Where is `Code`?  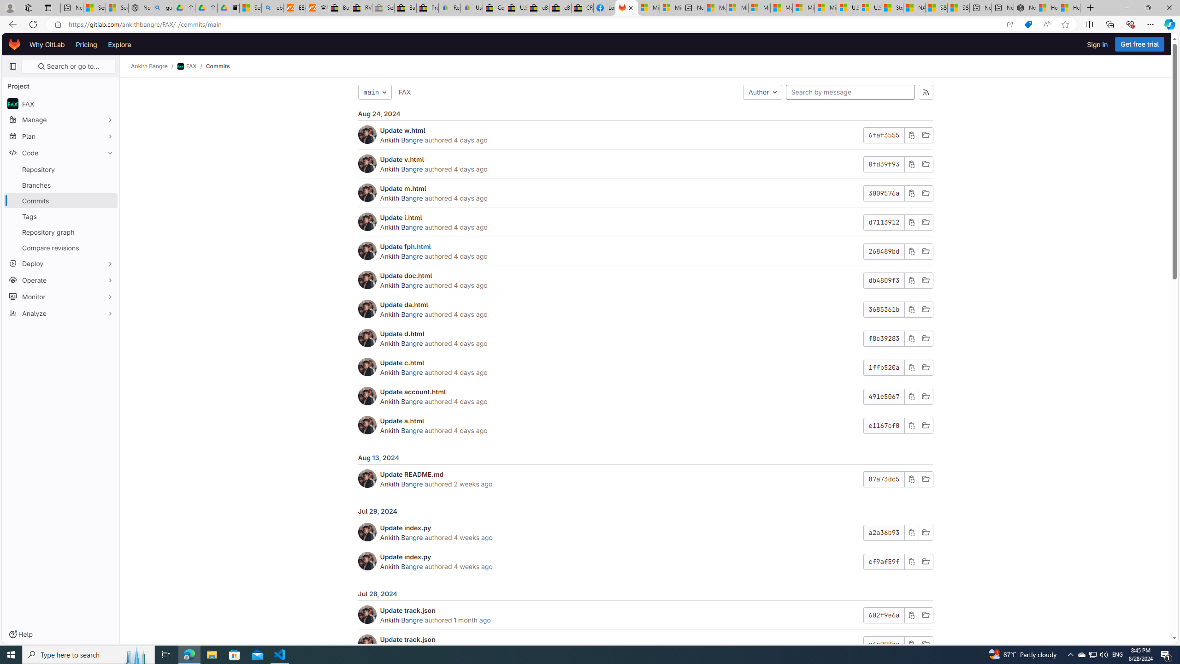
Code is located at coordinates (61, 153).